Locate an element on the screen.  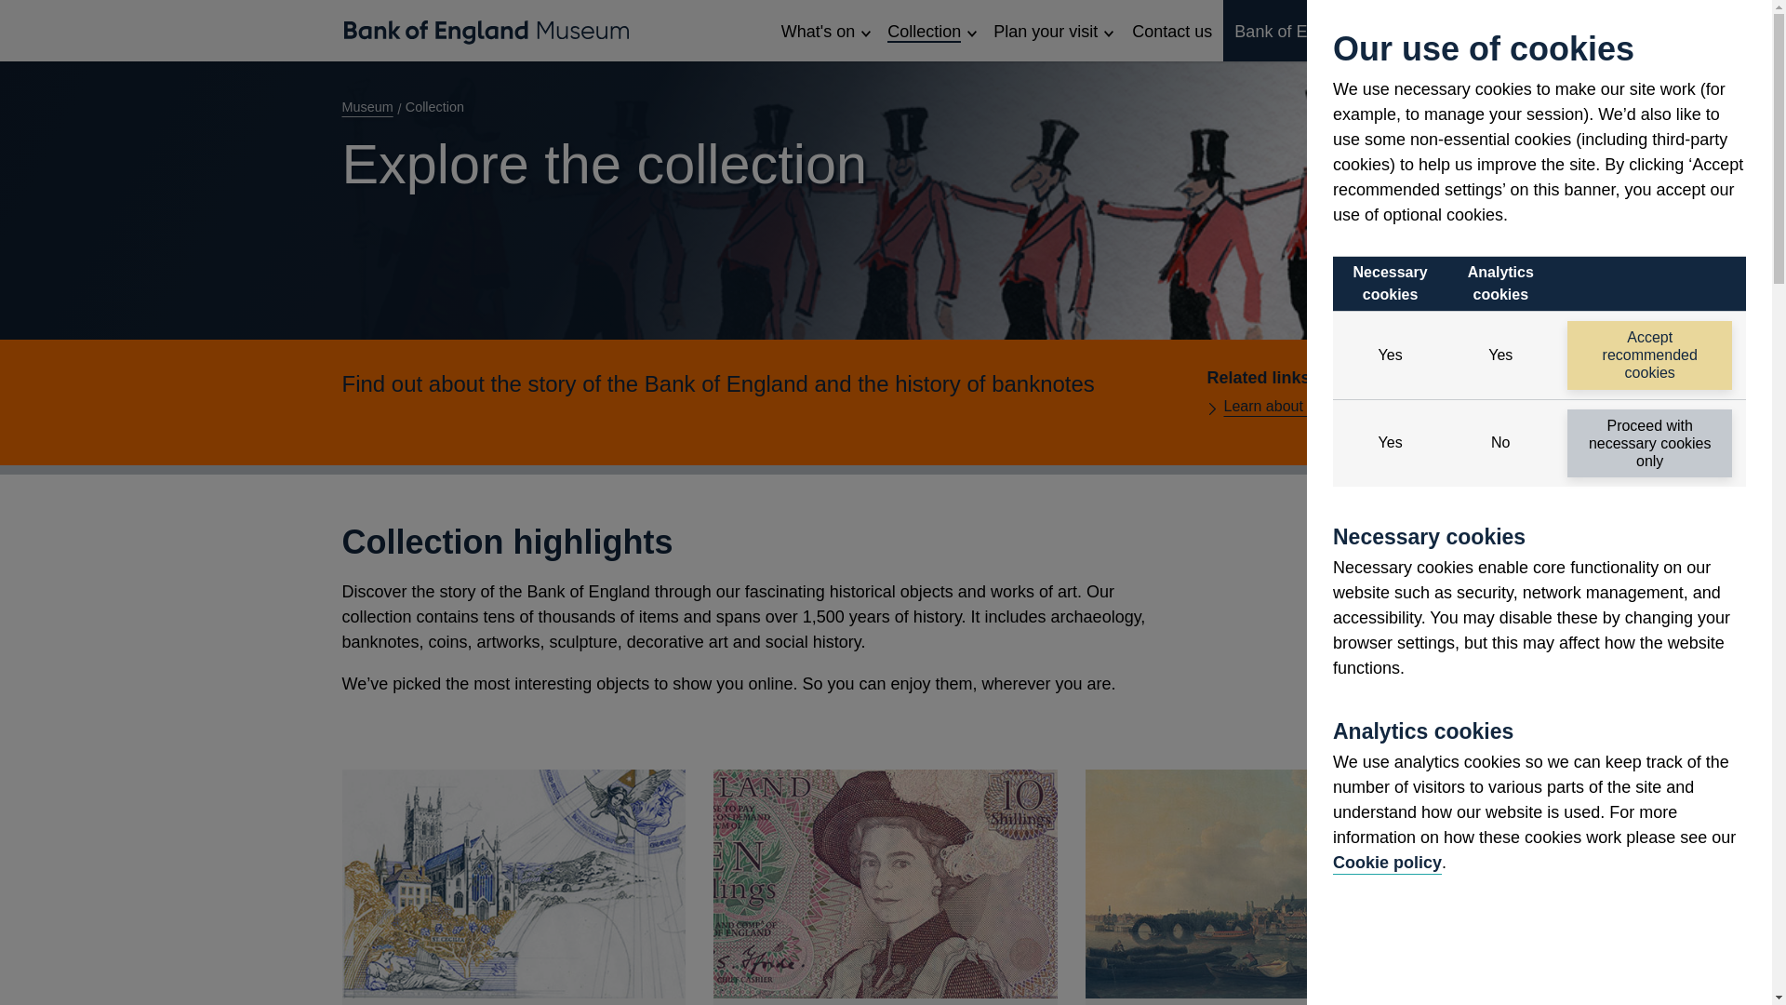
Museum is located at coordinates (372, 106).